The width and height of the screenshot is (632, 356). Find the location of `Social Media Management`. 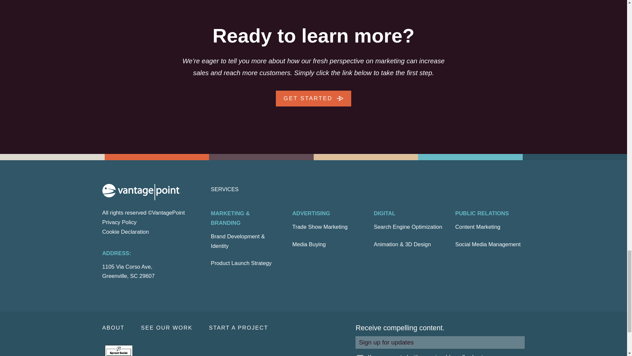

Social Media Management is located at coordinates (488, 245).